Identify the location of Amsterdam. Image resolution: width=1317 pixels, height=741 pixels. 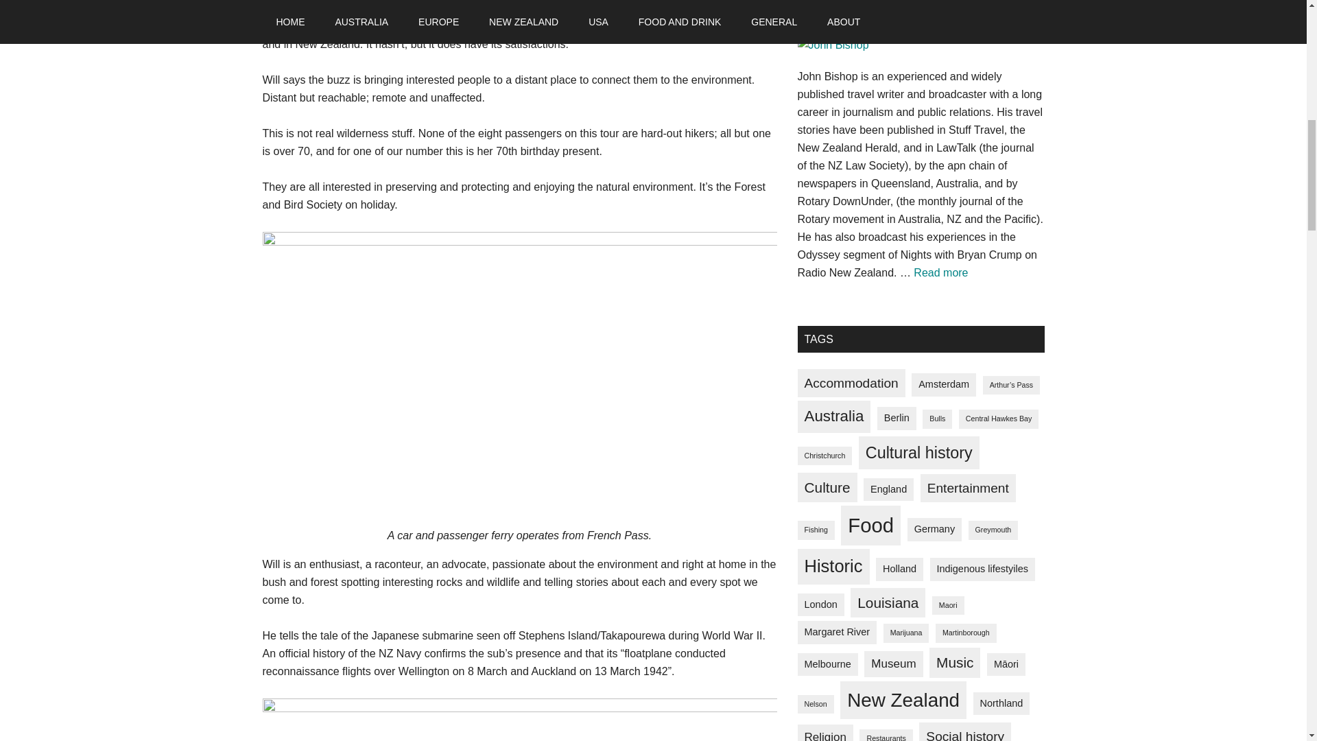
(941, 272).